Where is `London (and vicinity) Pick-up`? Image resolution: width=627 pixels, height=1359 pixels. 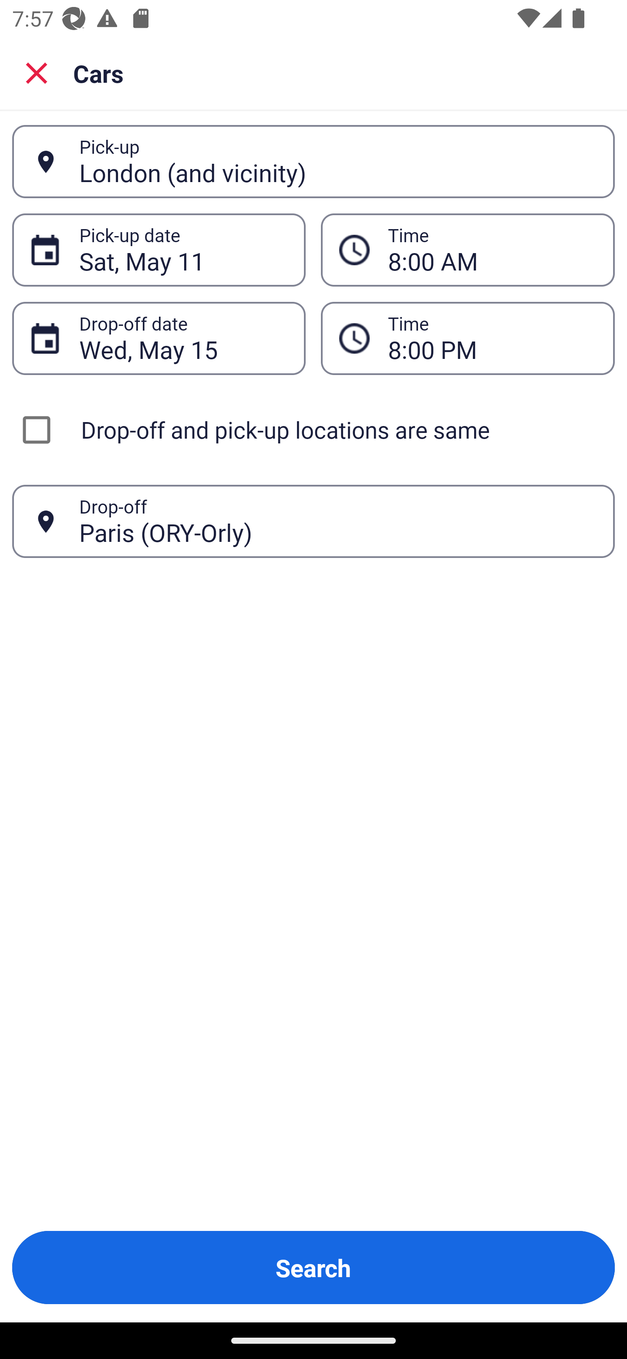 London (and vicinity) Pick-up is located at coordinates (313, 162).